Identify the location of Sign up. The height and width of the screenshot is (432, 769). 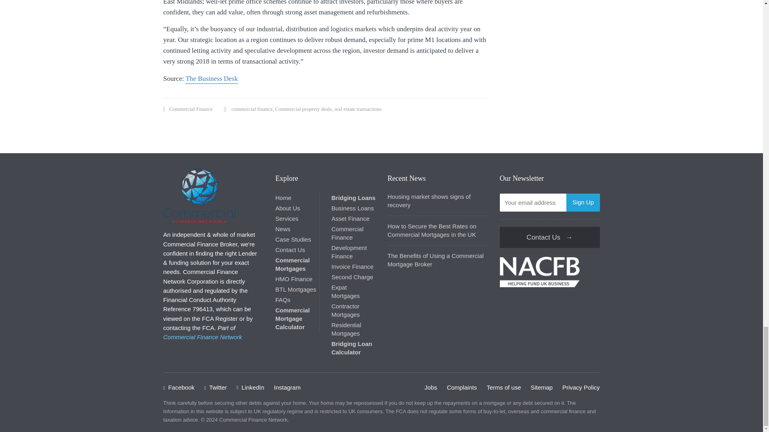
(583, 202).